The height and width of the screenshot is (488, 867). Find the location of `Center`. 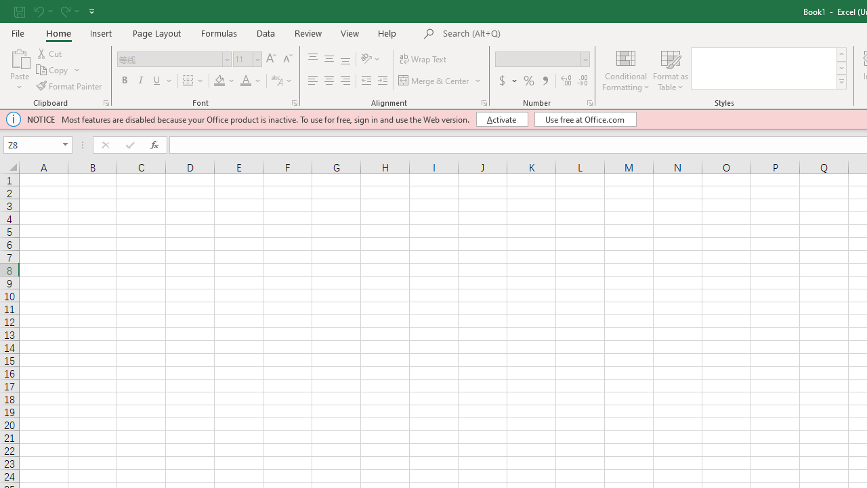

Center is located at coordinates (329, 81).